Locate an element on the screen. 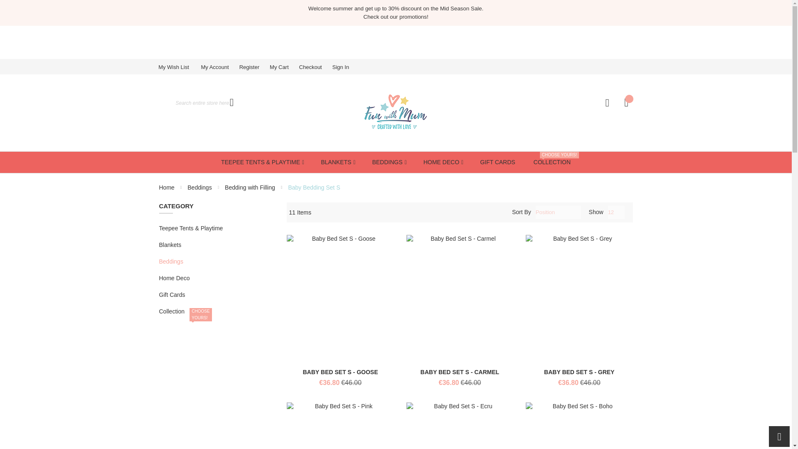 This screenshot has height=449, width=798. mid season sale is located at coordinates (396, 8).